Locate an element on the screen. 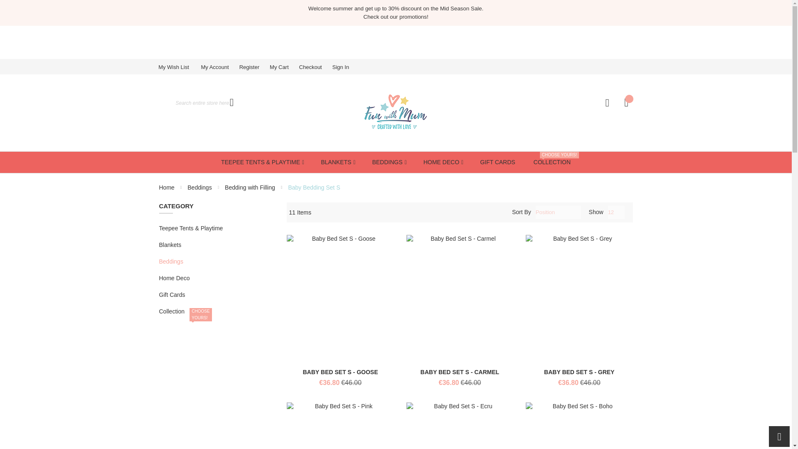 This screenshot has height=449, width=798. mid season sale is located at coordinates (396, 8).